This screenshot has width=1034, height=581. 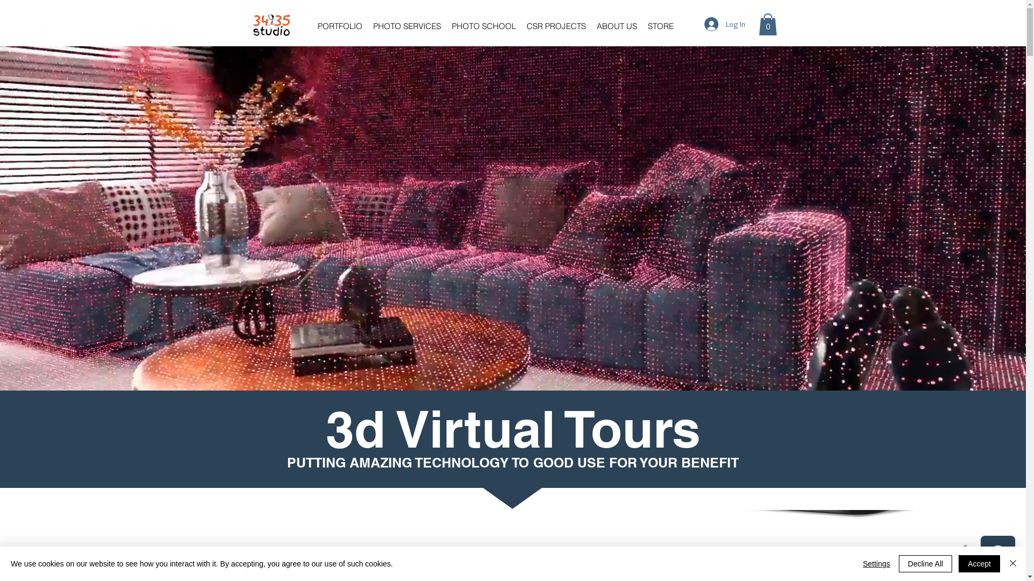 I want to click on Accept, so click(x=979, y=564).